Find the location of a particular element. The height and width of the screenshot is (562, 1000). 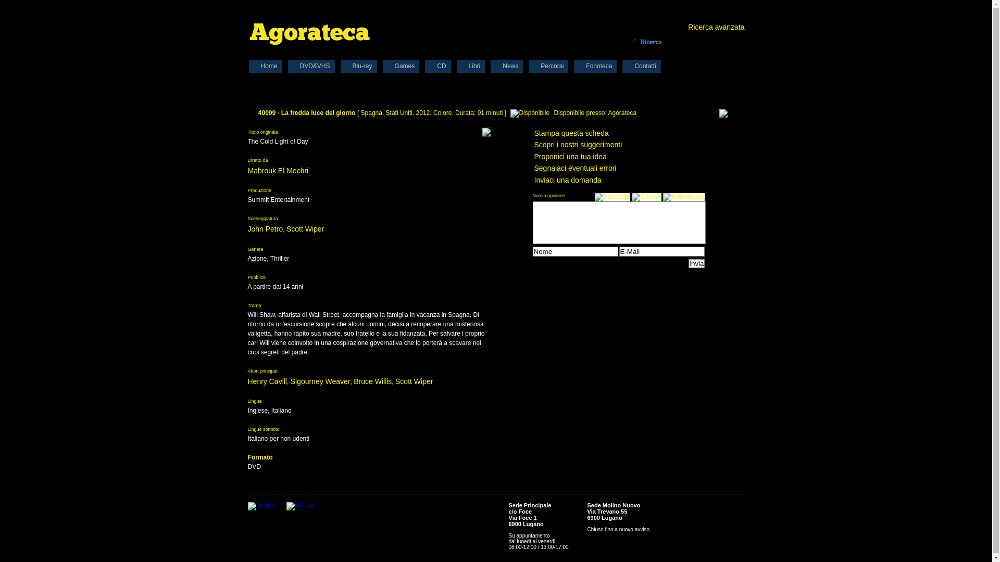

Bruce Willis is located at coordinates (373, 381).